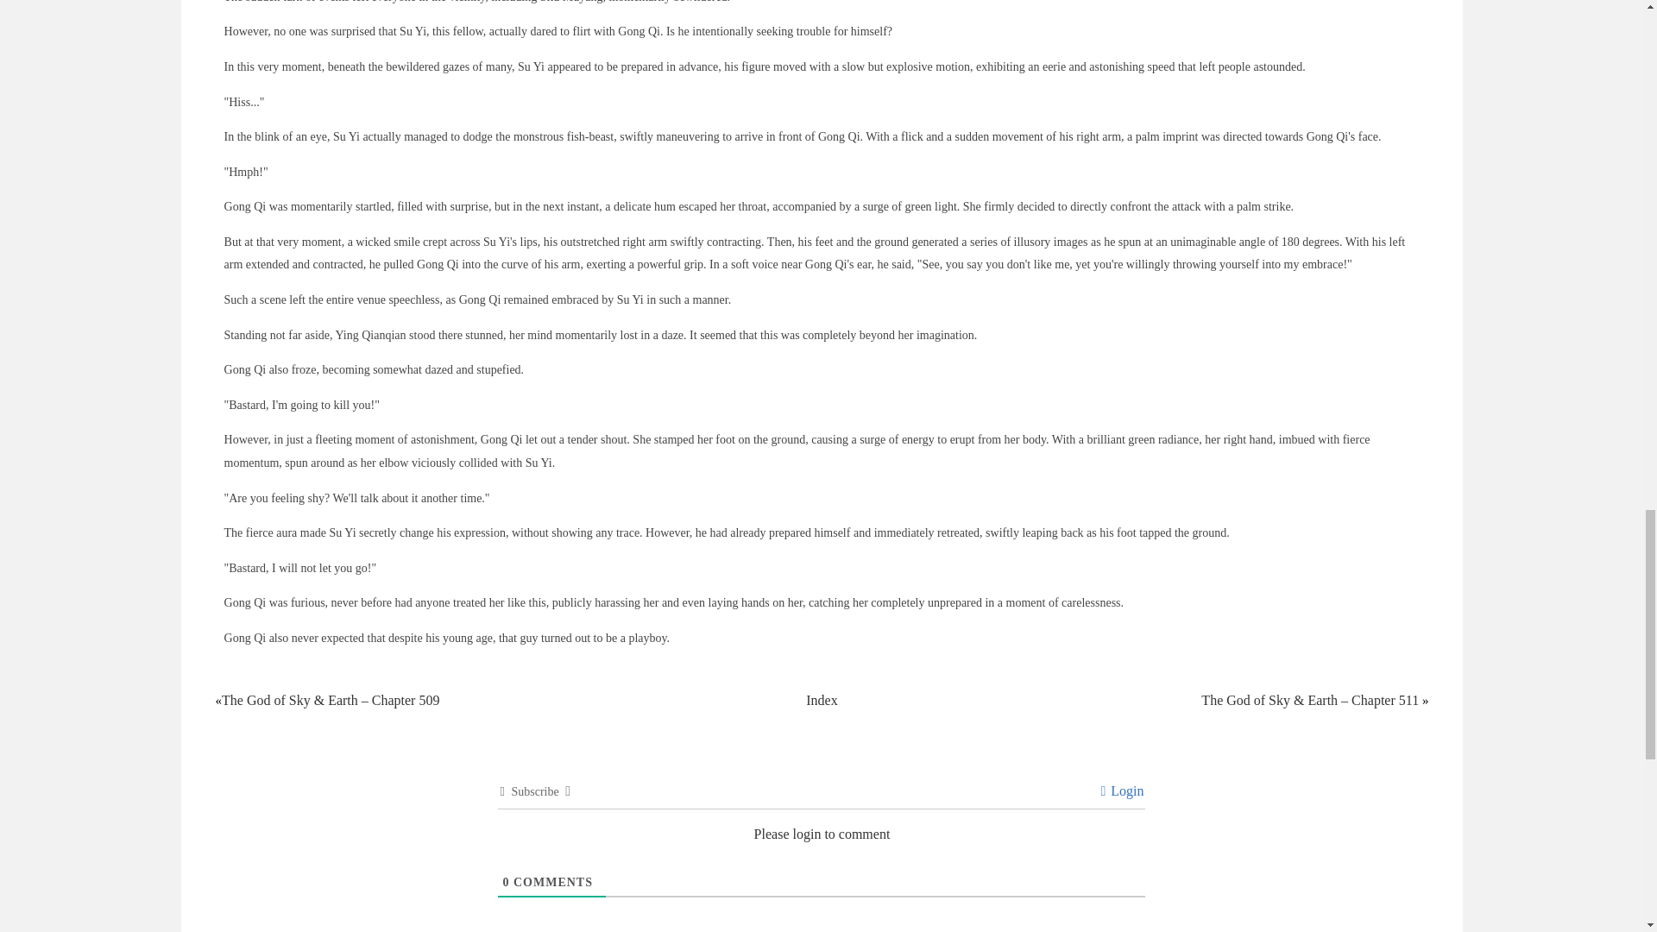 Image resolution: width=1657 pixels, height=932 pixels. What do you see at coordinates (821, 700) in the screenshot?
I see `Index` at bounding box center [821, 700].